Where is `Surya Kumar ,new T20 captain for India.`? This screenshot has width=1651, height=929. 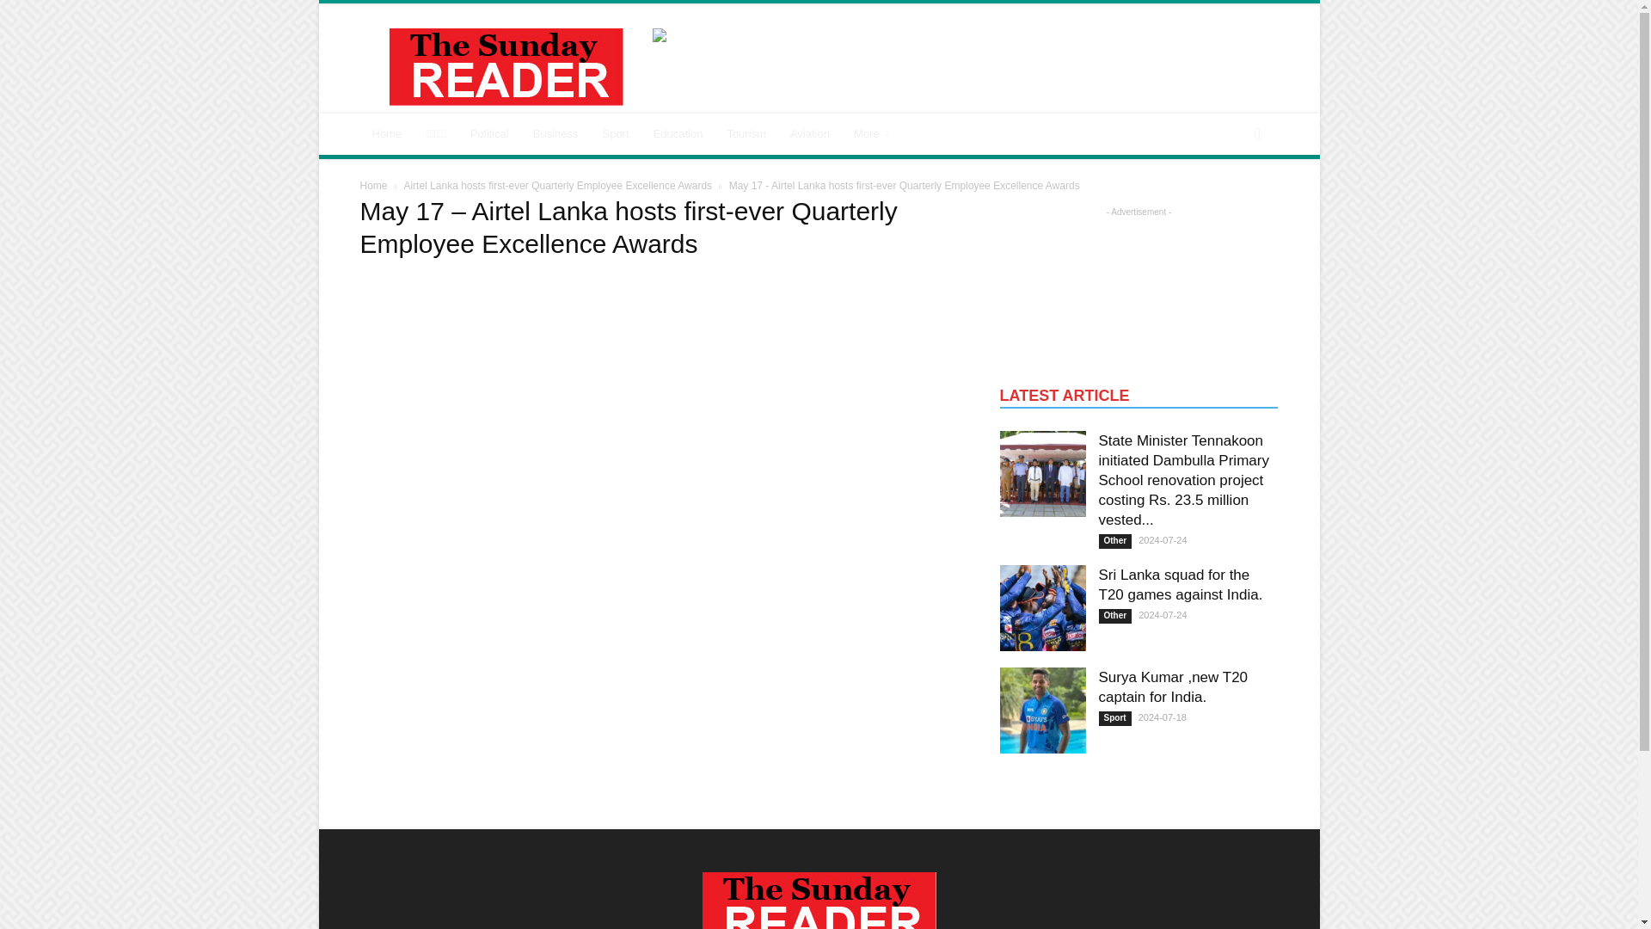 Surya Kumar ,new T20 captain for India. is located at coordinates (1173, 686).